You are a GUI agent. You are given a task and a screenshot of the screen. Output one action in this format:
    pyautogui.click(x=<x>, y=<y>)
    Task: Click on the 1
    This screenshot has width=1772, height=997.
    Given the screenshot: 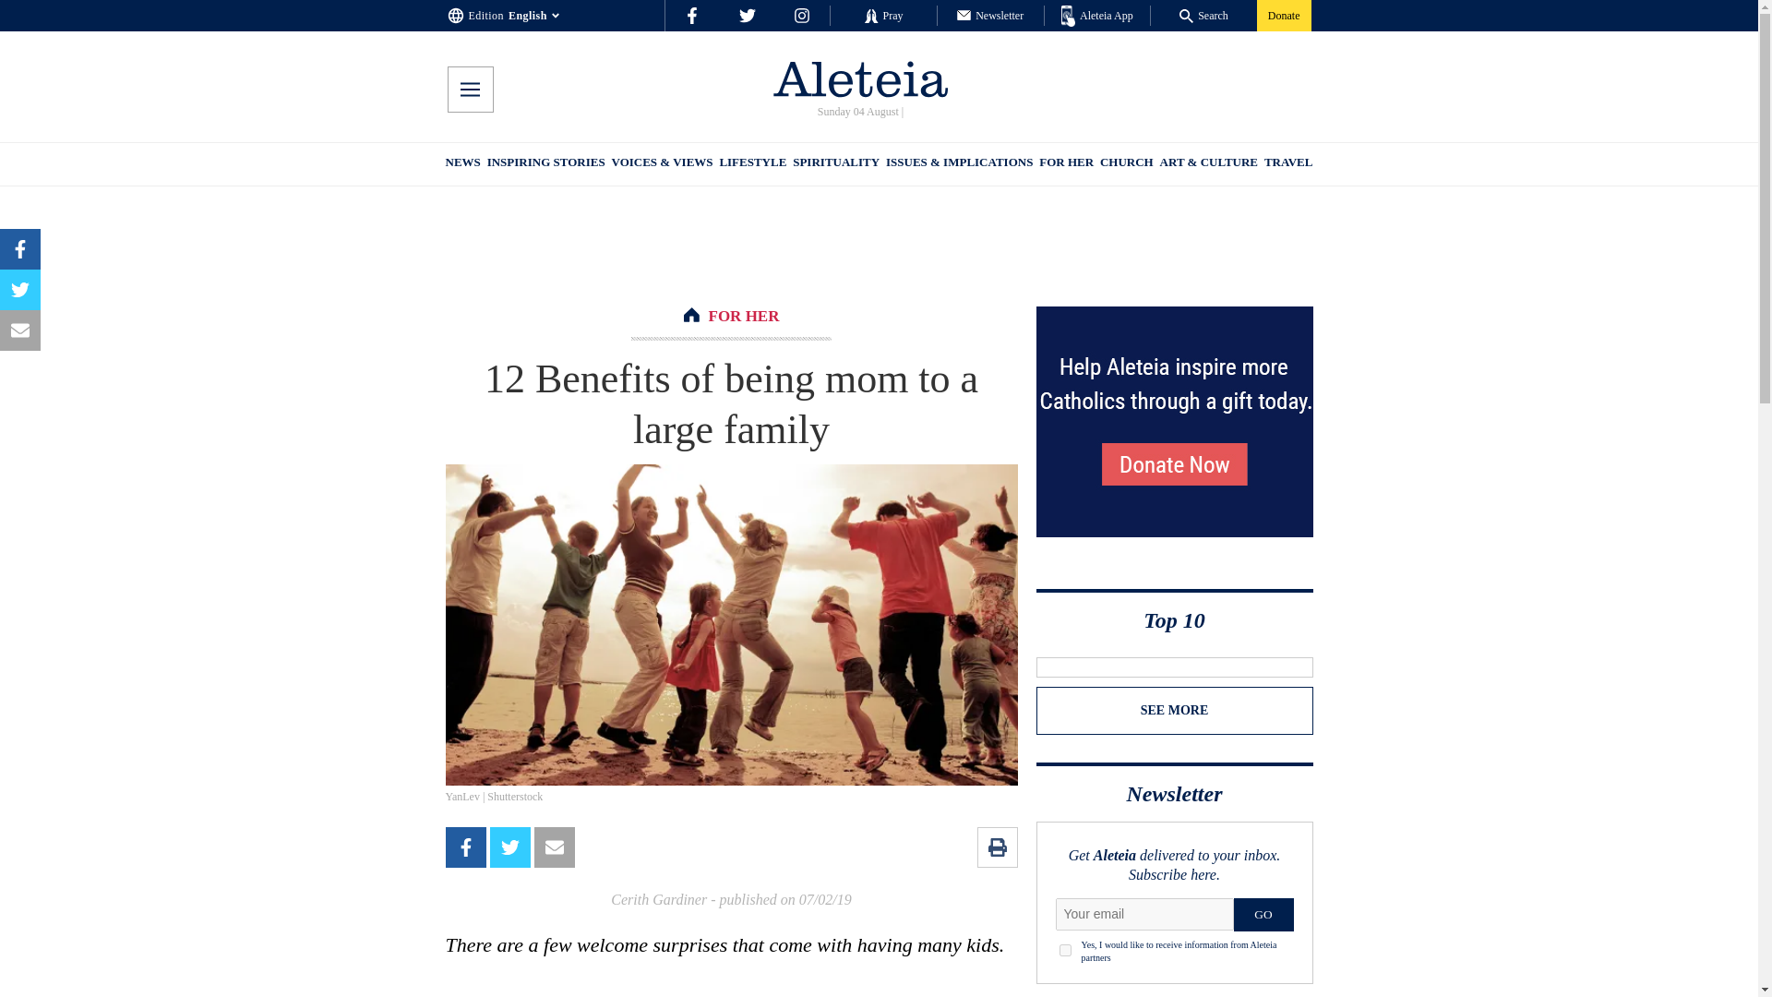 What is the action you would take?
    pyautogui.click(x=1065, y=949)
    